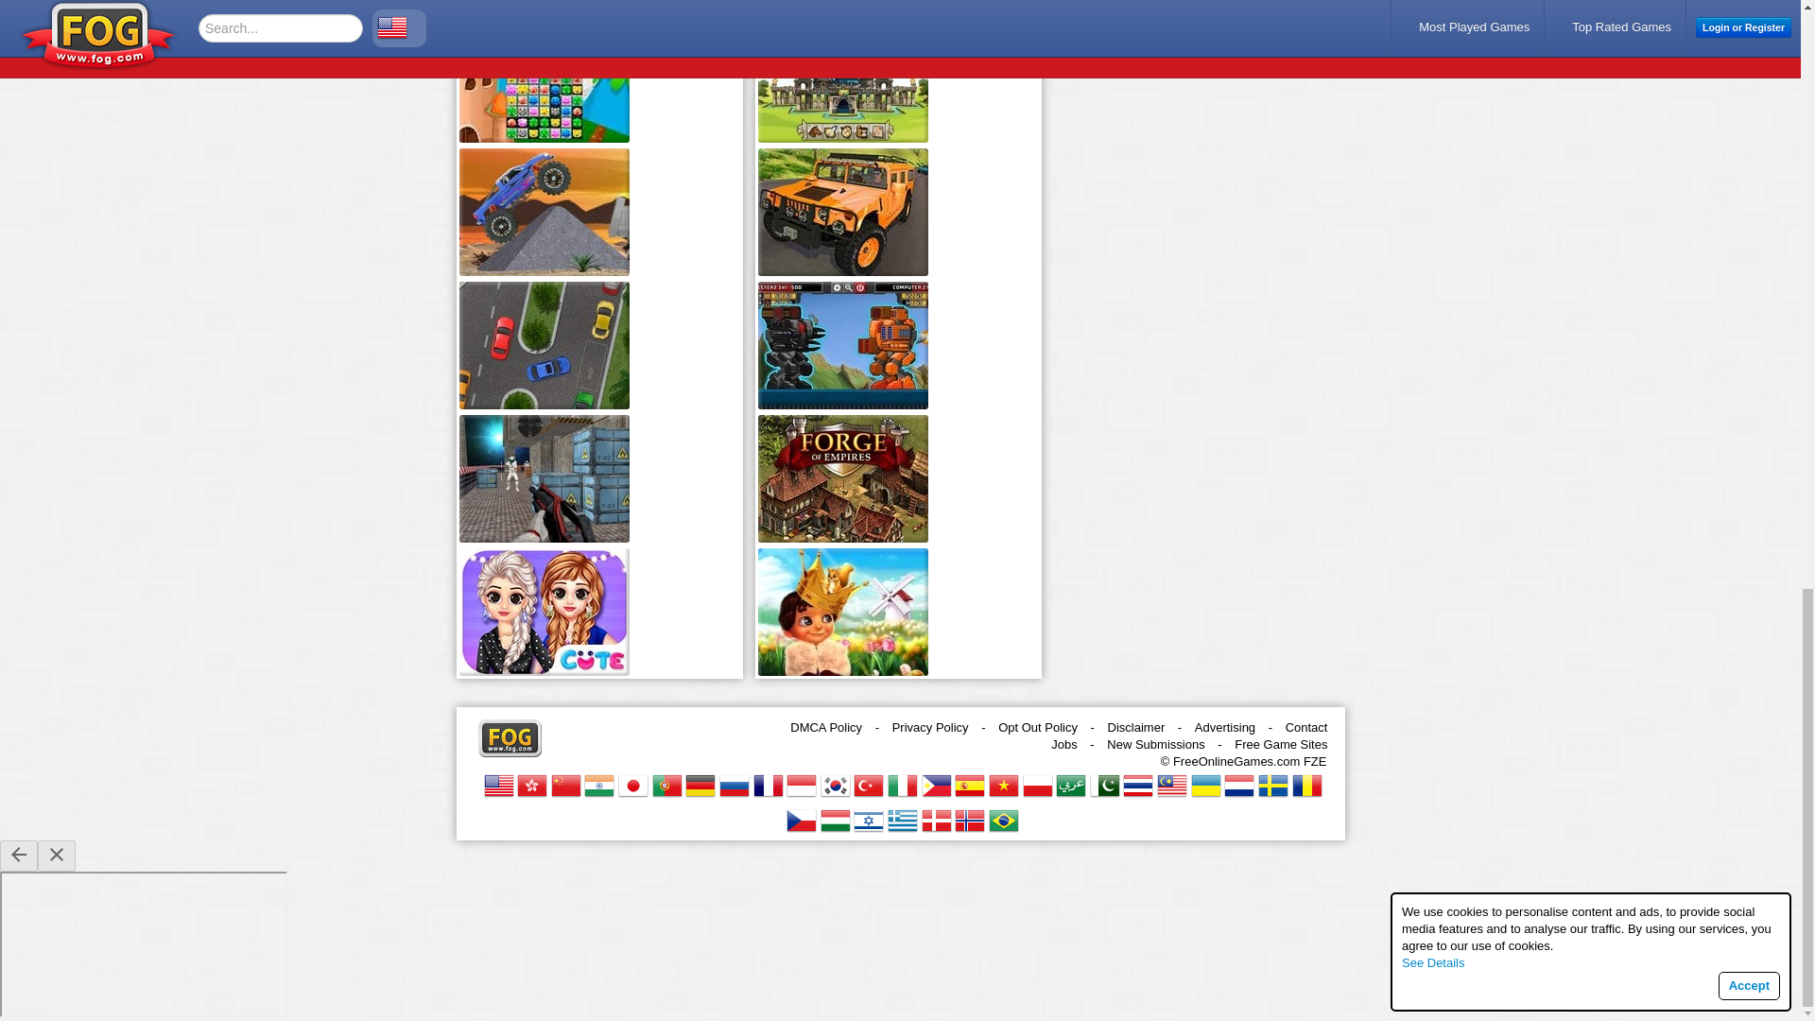 The image size is (1815, 1021). I want to click on Main Game Di Indonesia, so click(802, 785).